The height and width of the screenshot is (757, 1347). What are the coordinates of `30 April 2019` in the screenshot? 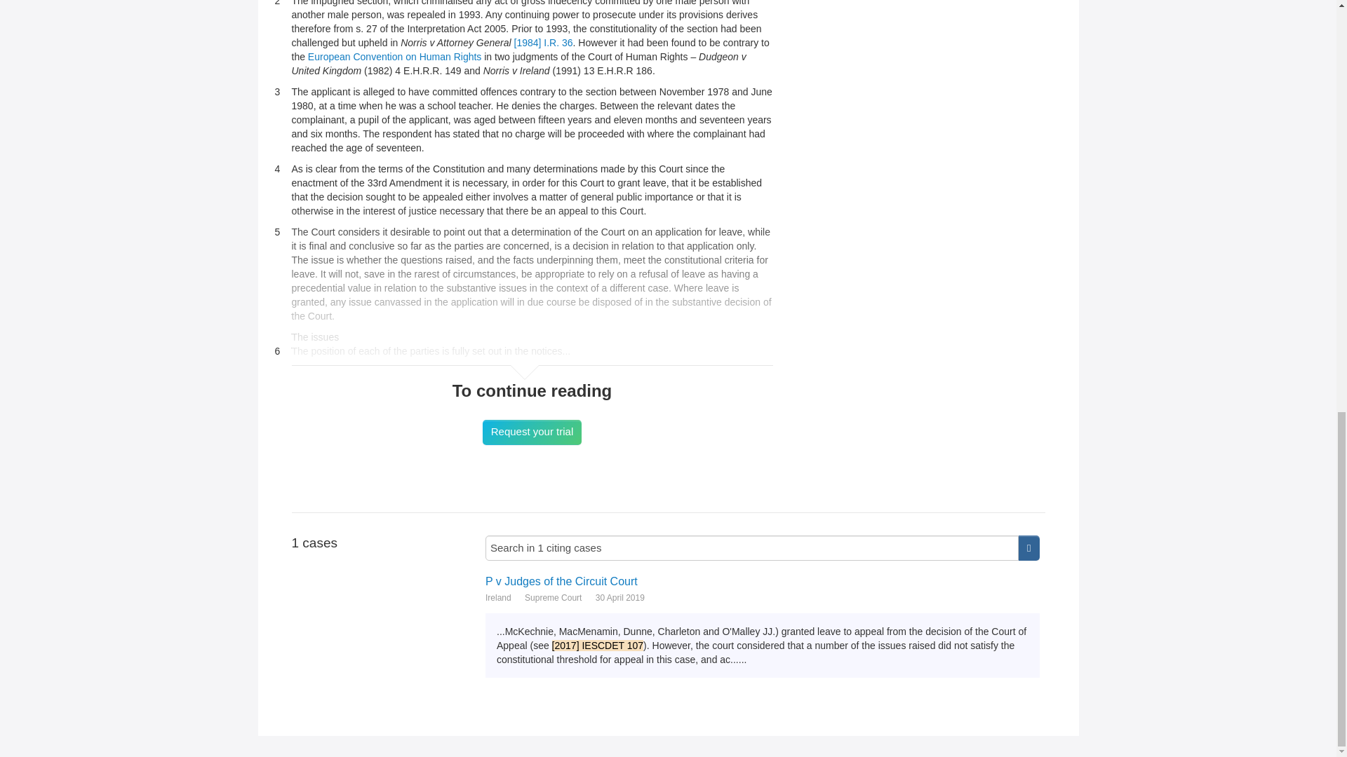 It's located at (620, 597).